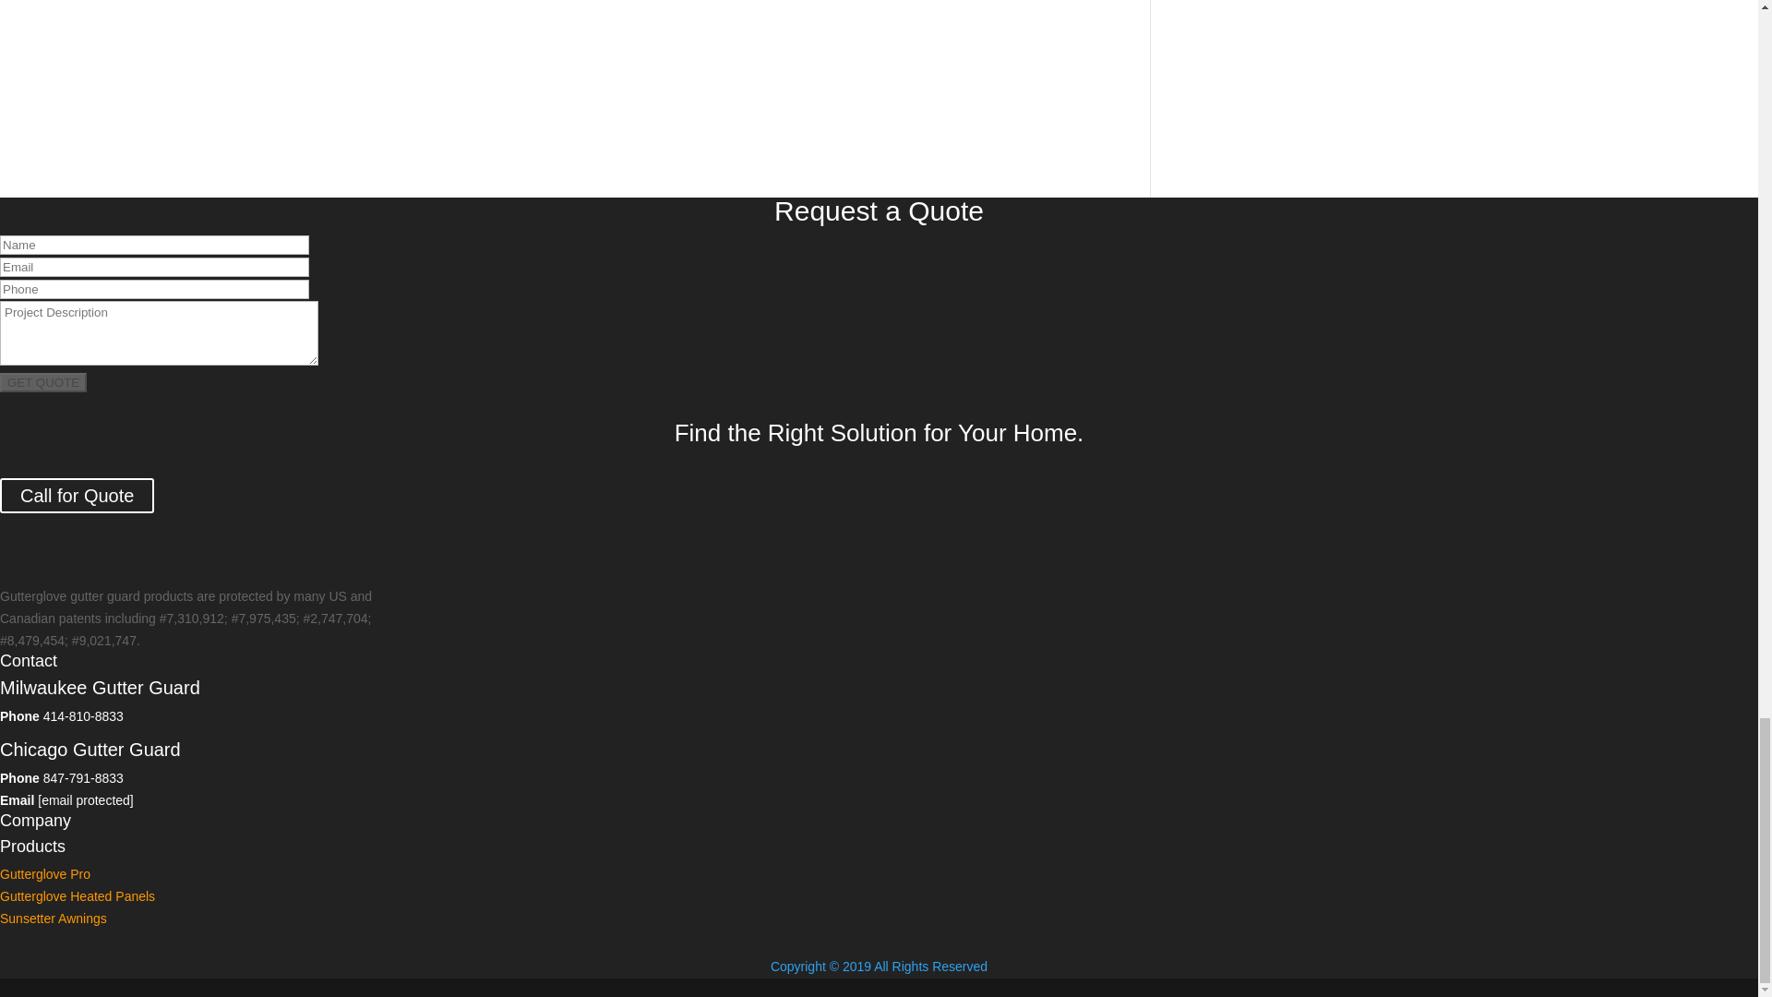 The width and height of the screenshot is (1772, 997). I want to click on Sunsetter Awnings, so click(54, 919).